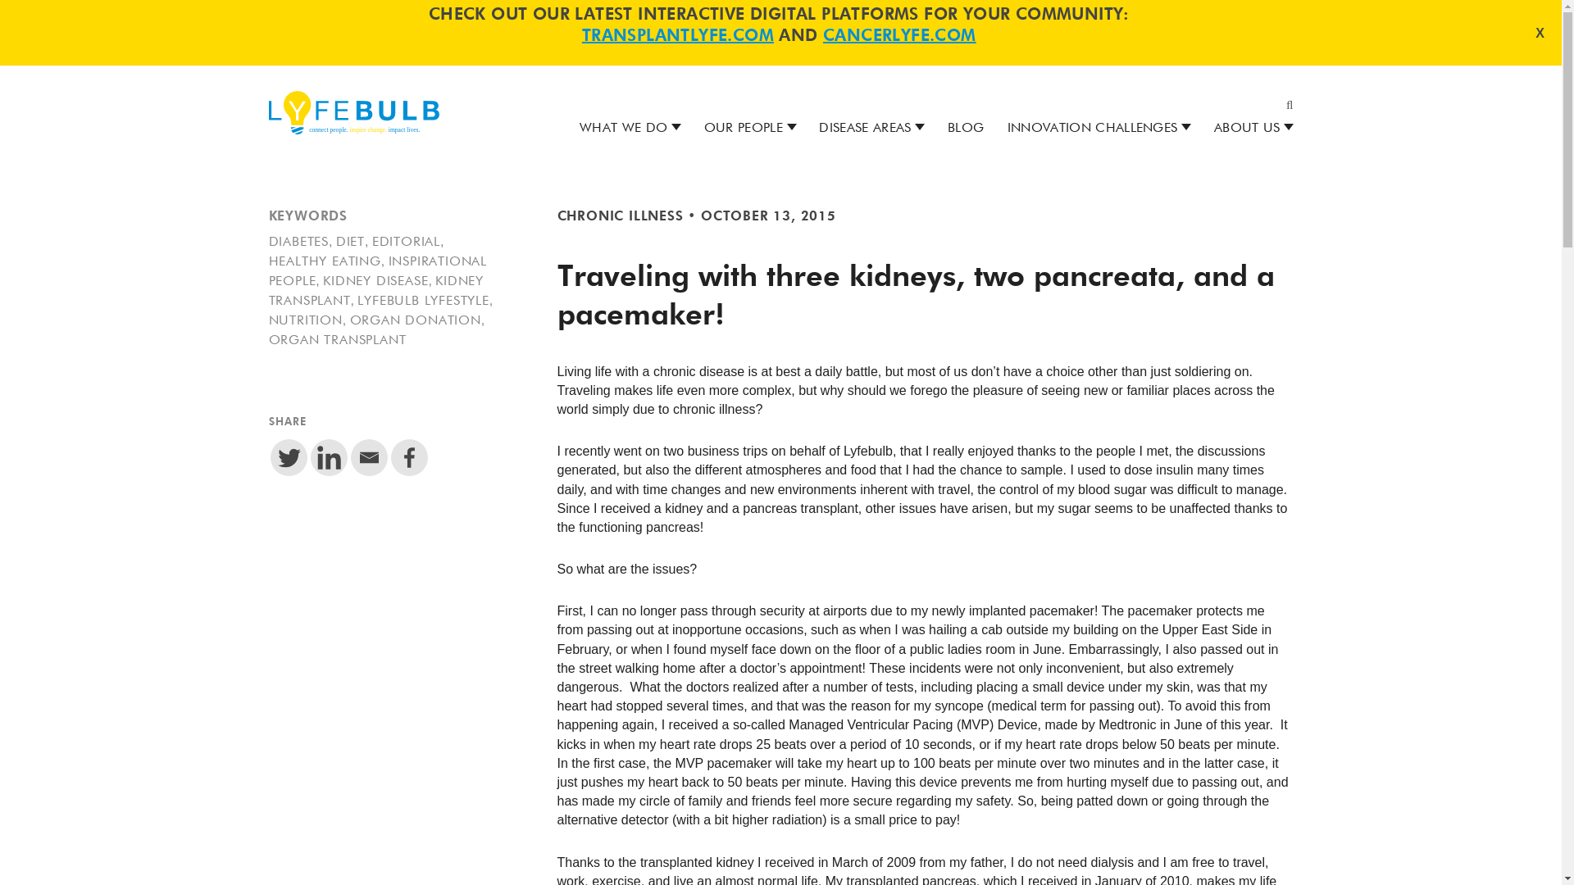  Describe the element at coordinates (408, 457) in the screenshot. I see `Facebook` at that location.